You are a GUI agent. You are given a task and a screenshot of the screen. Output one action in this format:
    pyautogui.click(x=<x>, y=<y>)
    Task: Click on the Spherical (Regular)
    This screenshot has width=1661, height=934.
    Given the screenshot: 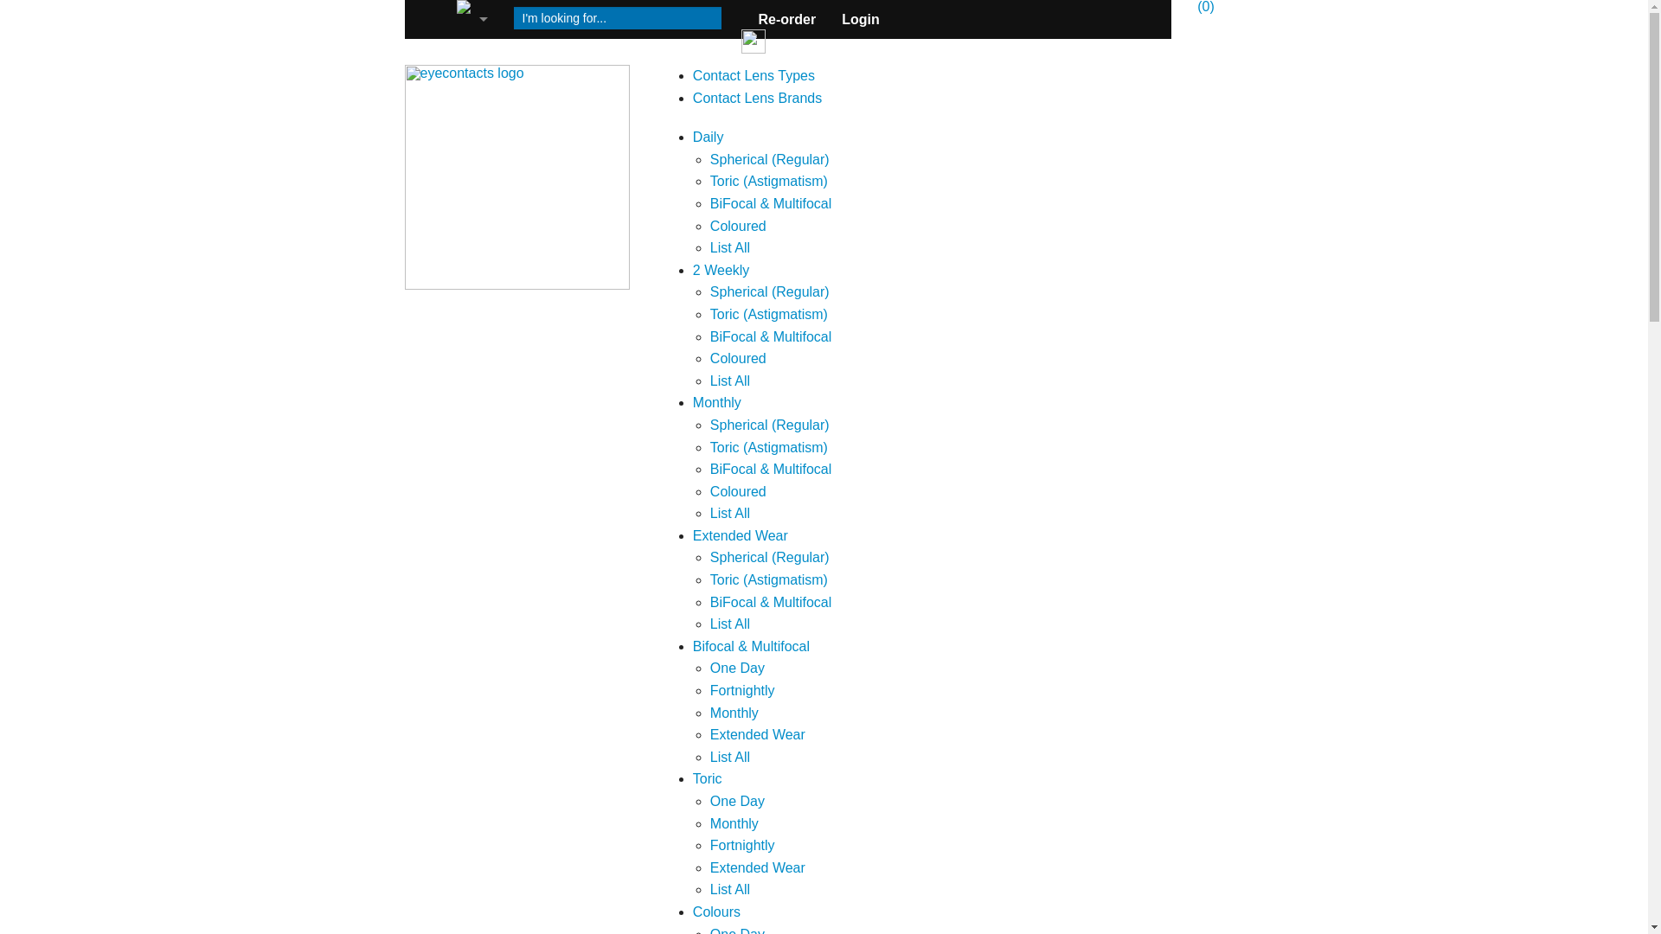 What is the action you would take?
    pyautogui.click(x=770, y=557)
    